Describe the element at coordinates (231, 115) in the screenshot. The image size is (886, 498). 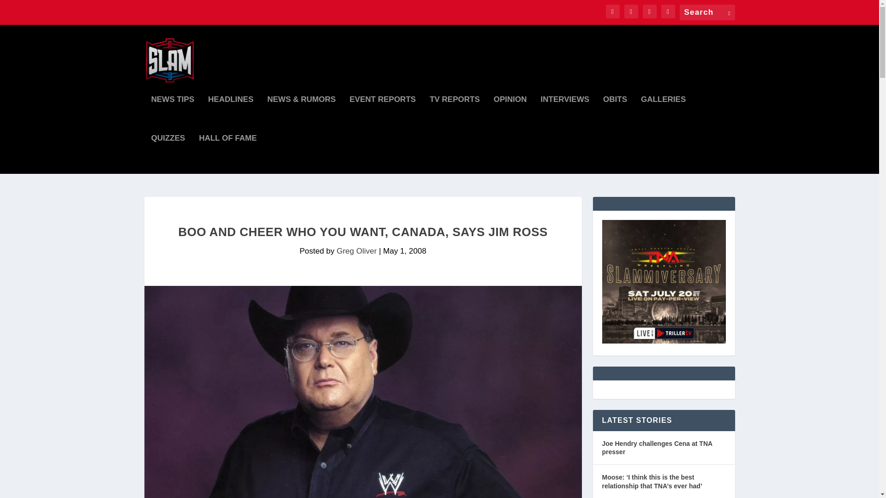
I see `HEADLINES` at that location.